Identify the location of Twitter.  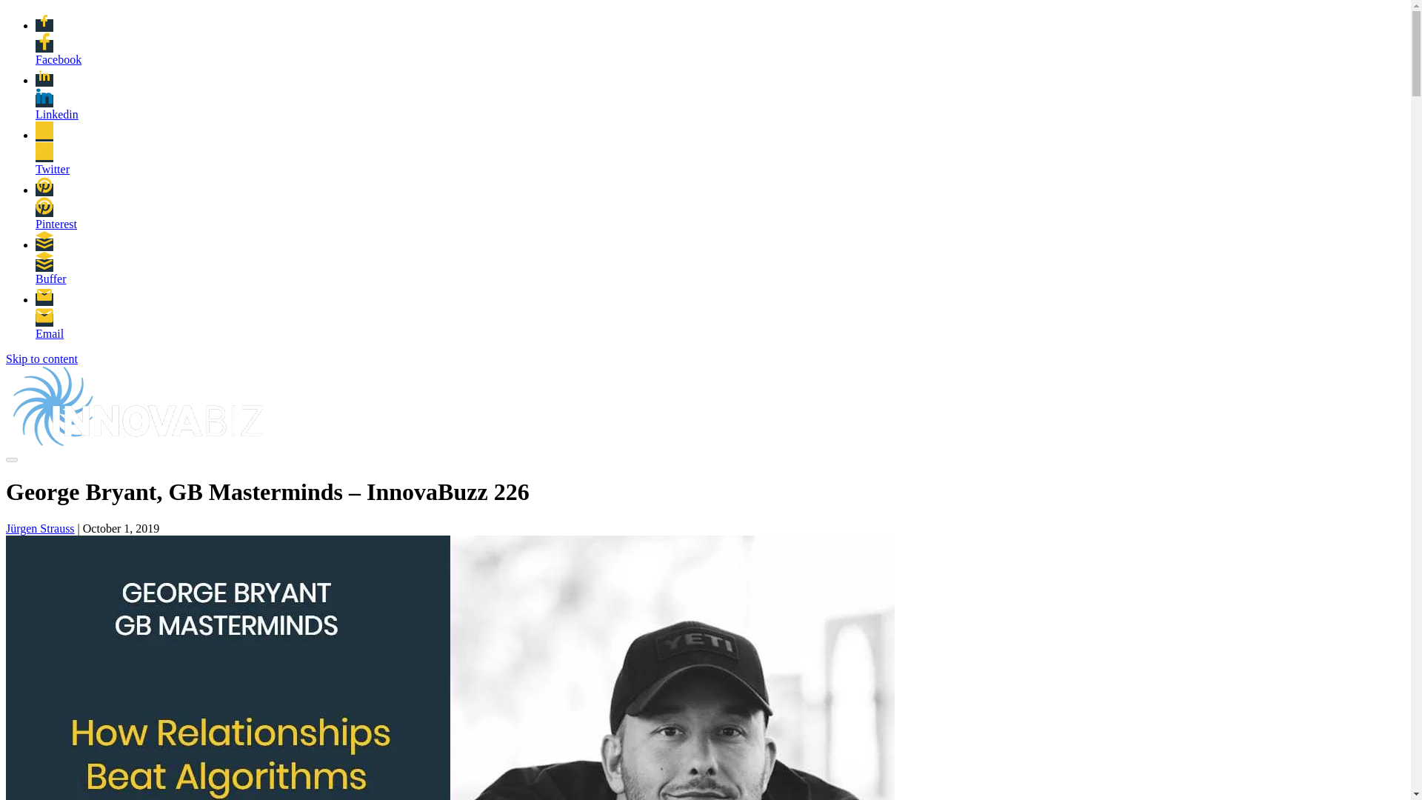
(53, 169).